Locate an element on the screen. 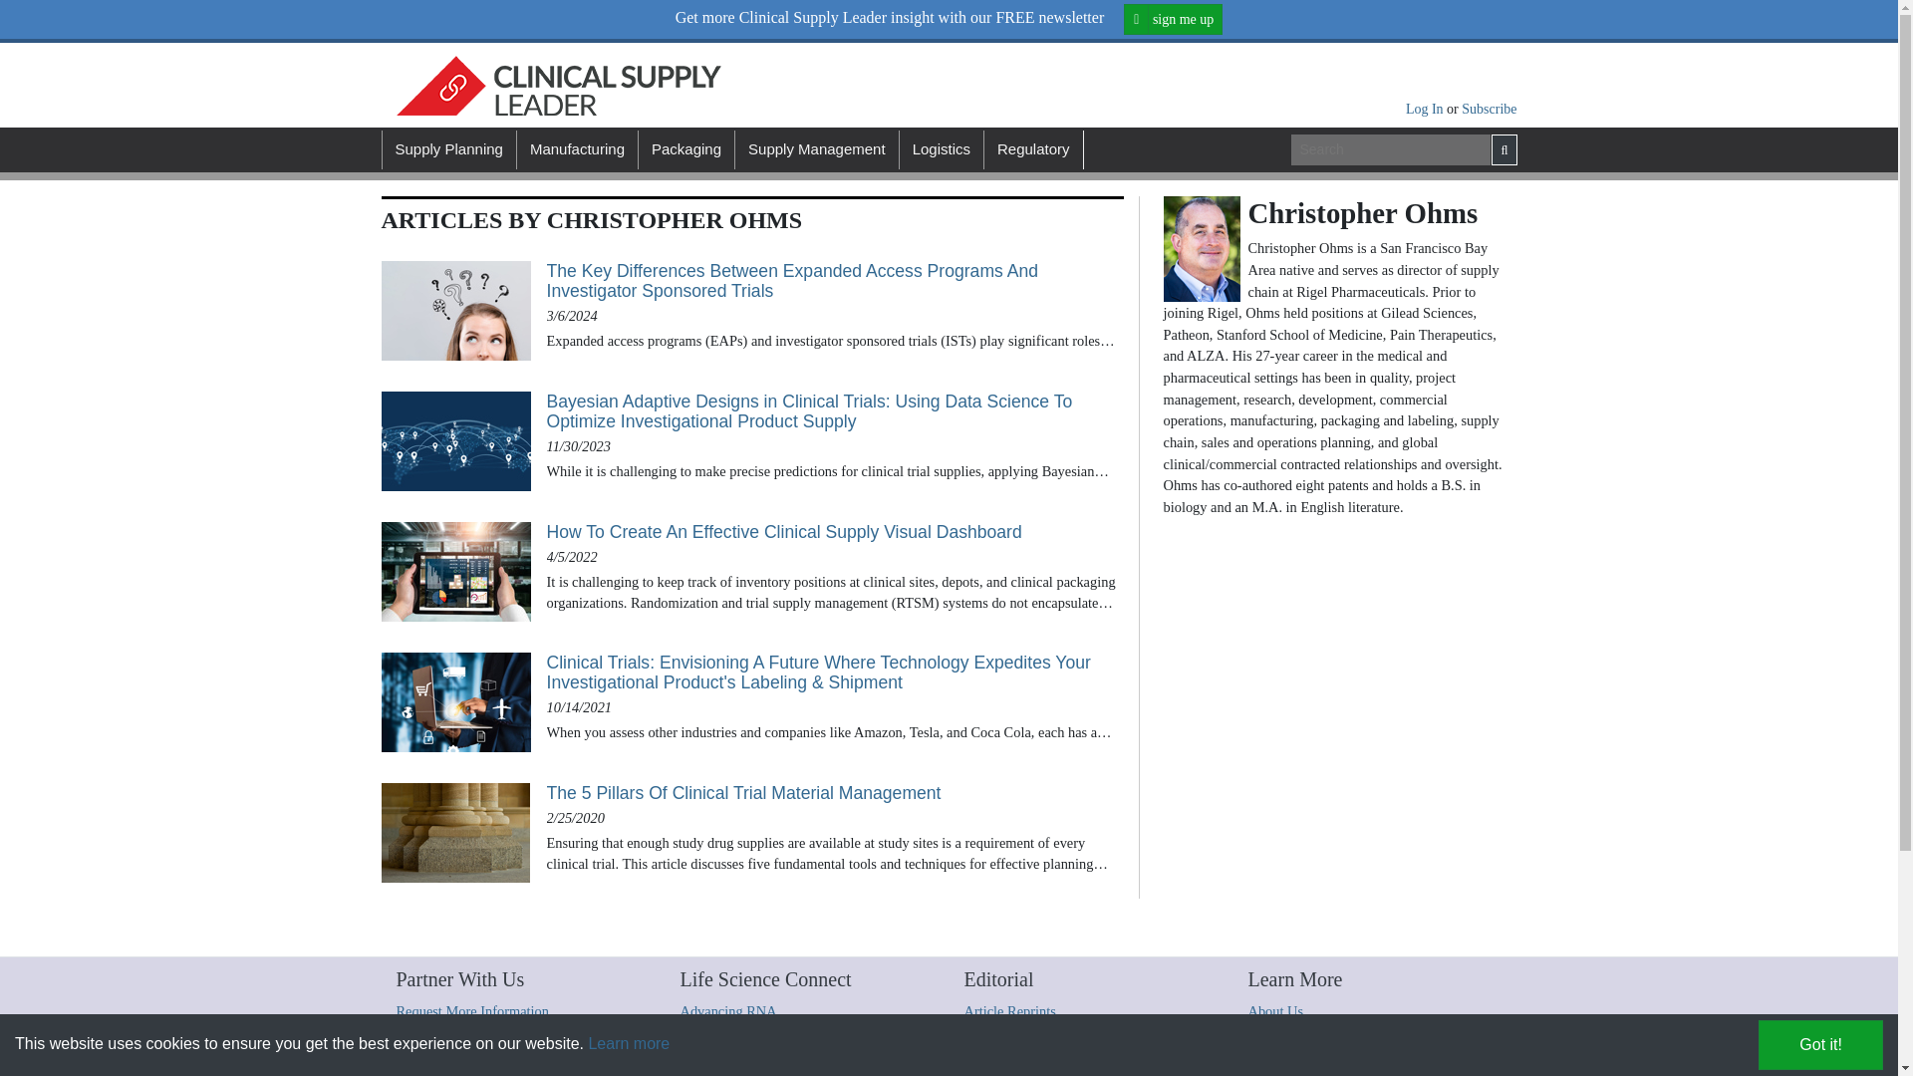 The width and height of the screenshot is (1913, 1076). Regulatory is located at coordinates (1033, 149).